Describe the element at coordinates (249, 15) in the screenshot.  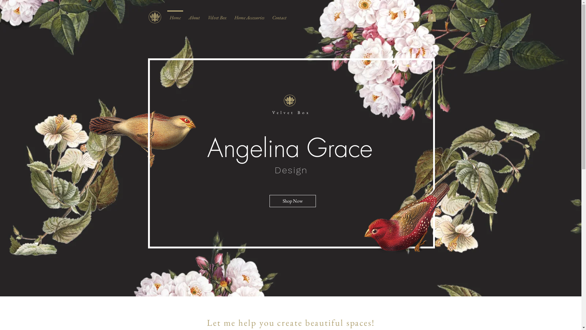
I see `Home Accessories` at that location.